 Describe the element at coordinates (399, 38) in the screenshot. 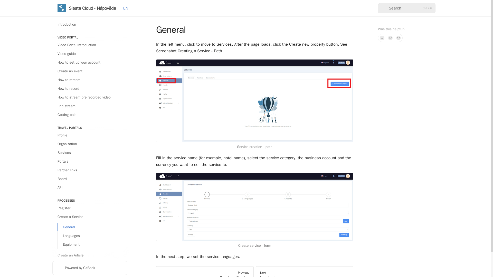

I see `Yes, it was!` at that location.